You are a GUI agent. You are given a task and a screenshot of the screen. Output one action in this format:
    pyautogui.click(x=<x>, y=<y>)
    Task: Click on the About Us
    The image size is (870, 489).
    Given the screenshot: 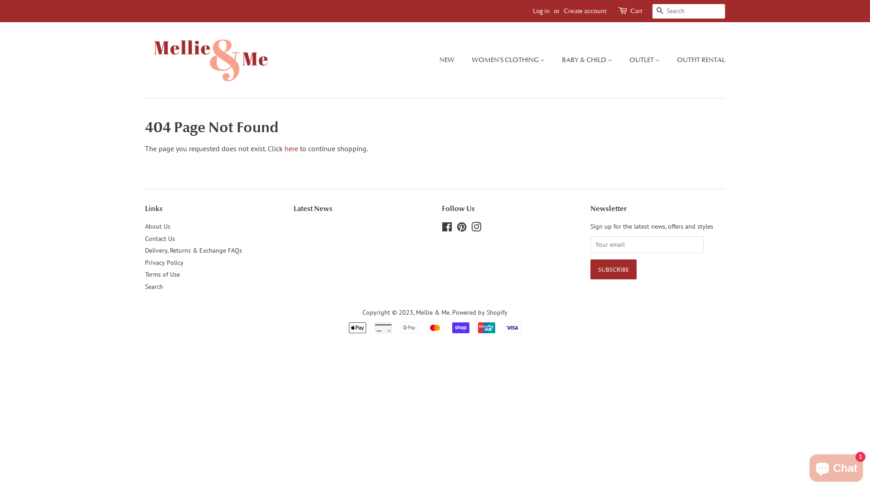 What is the action you would take?
    pyautogui.click(x=158, y=226)
    